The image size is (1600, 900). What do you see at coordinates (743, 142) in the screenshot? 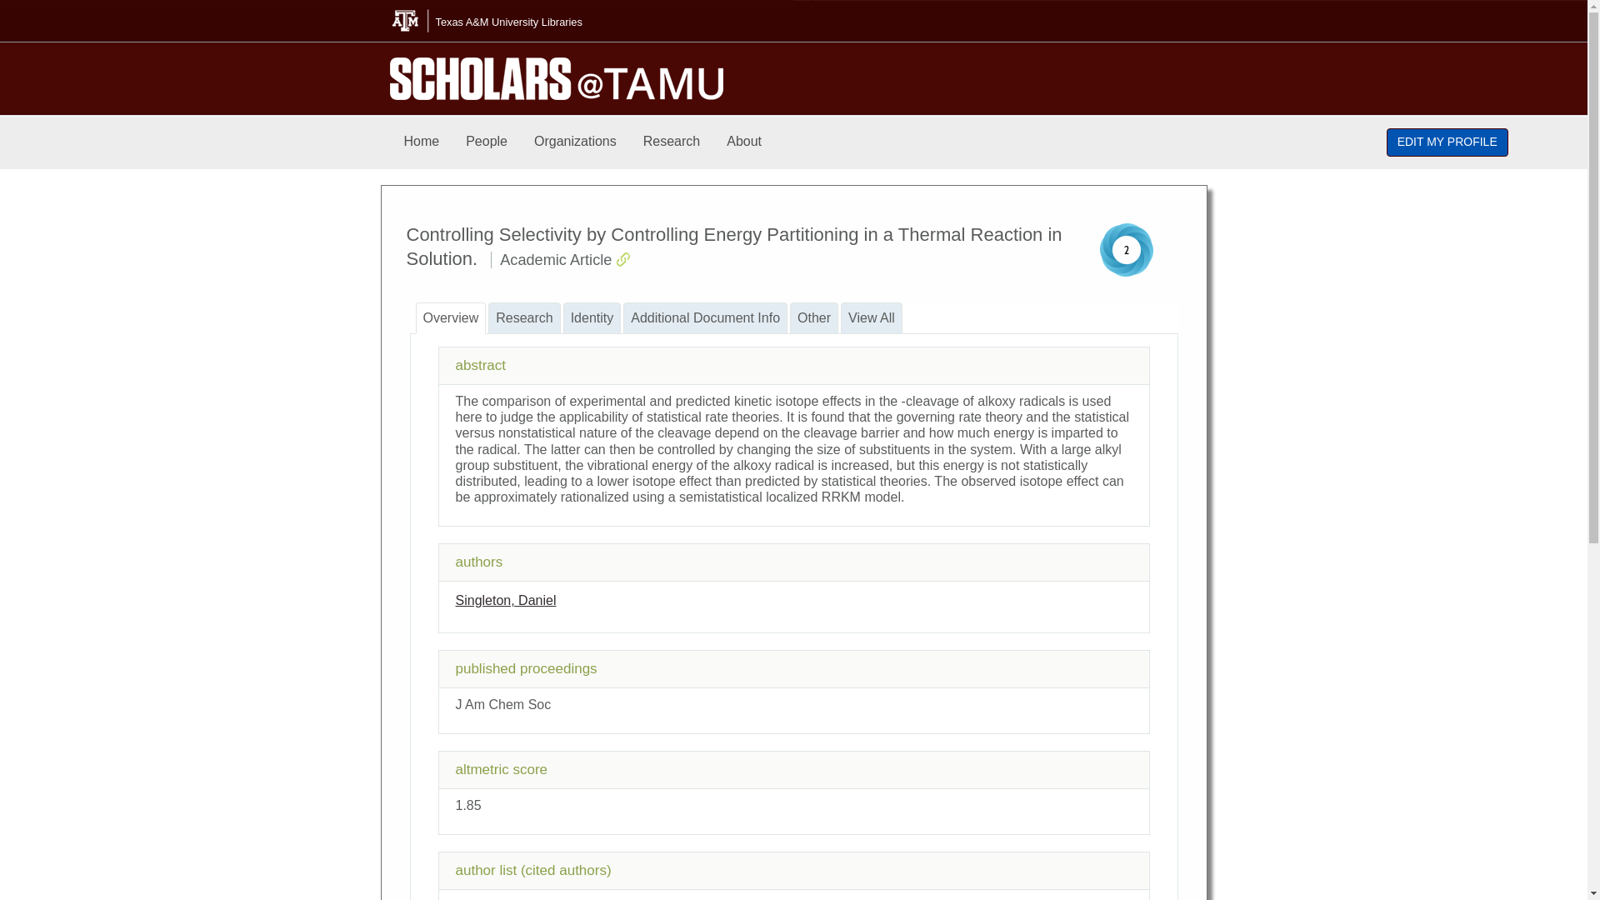
I see `About` at bounding box center [743, 142].